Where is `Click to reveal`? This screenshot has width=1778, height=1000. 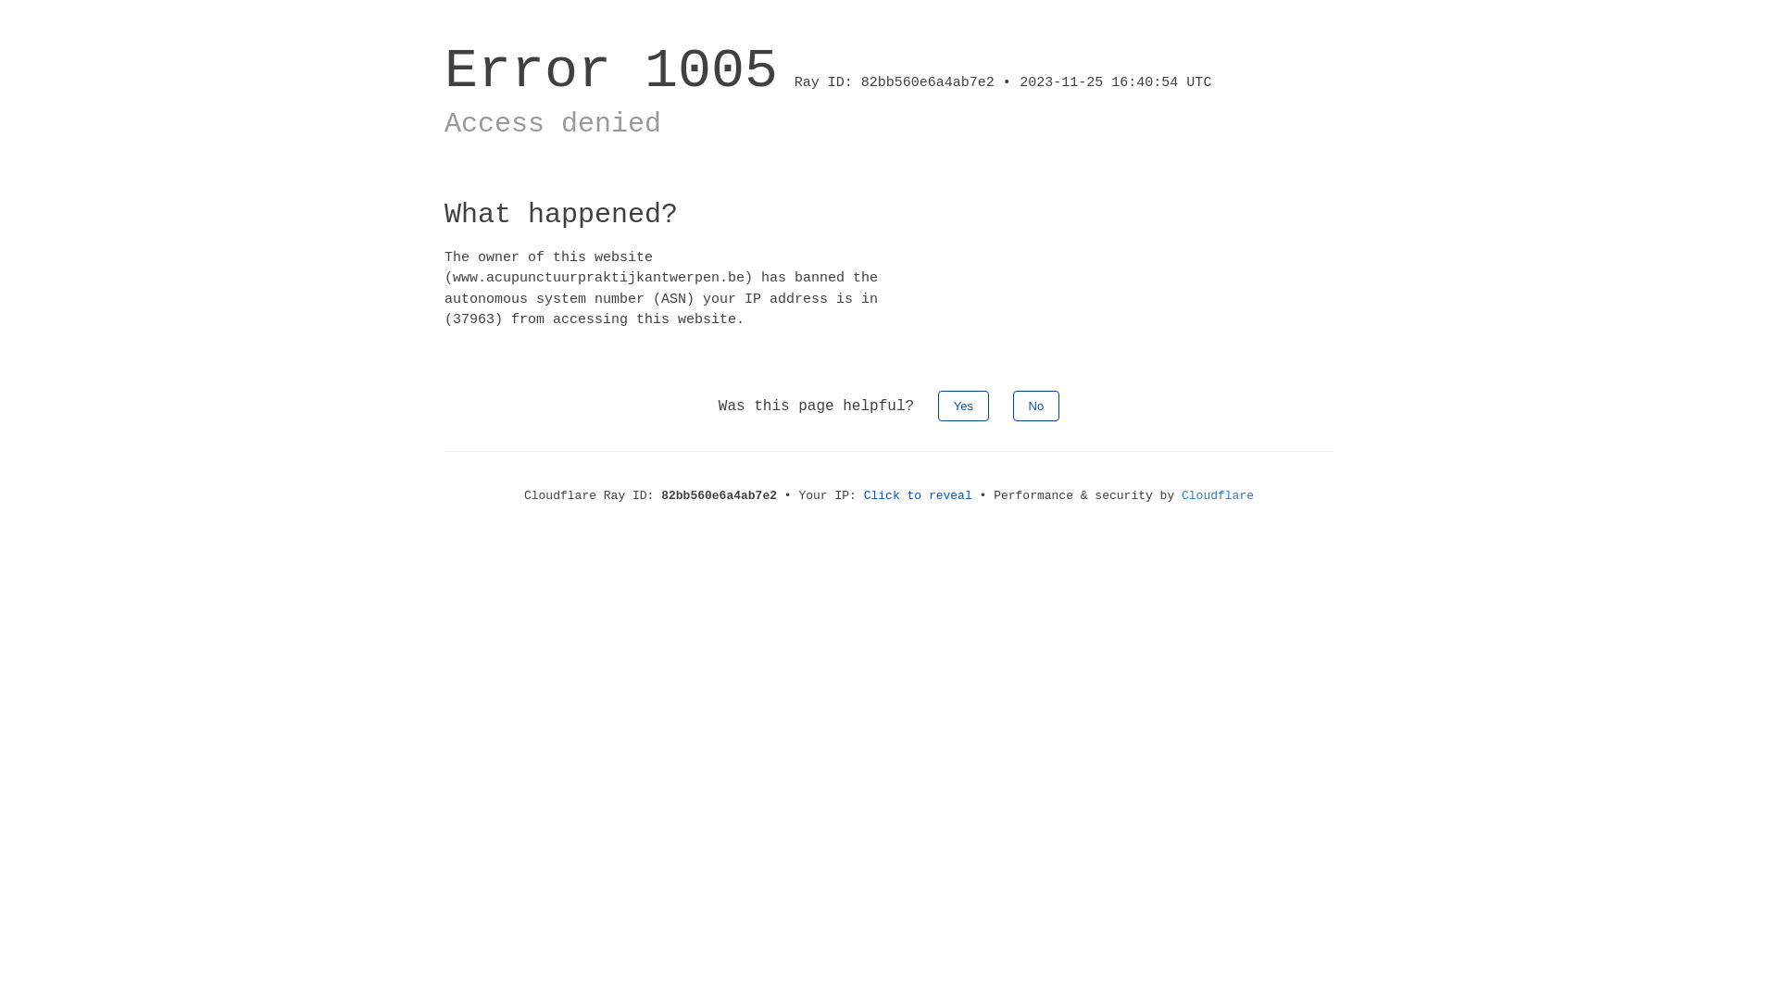
Click to reveal is located at coordinates (919, 496).